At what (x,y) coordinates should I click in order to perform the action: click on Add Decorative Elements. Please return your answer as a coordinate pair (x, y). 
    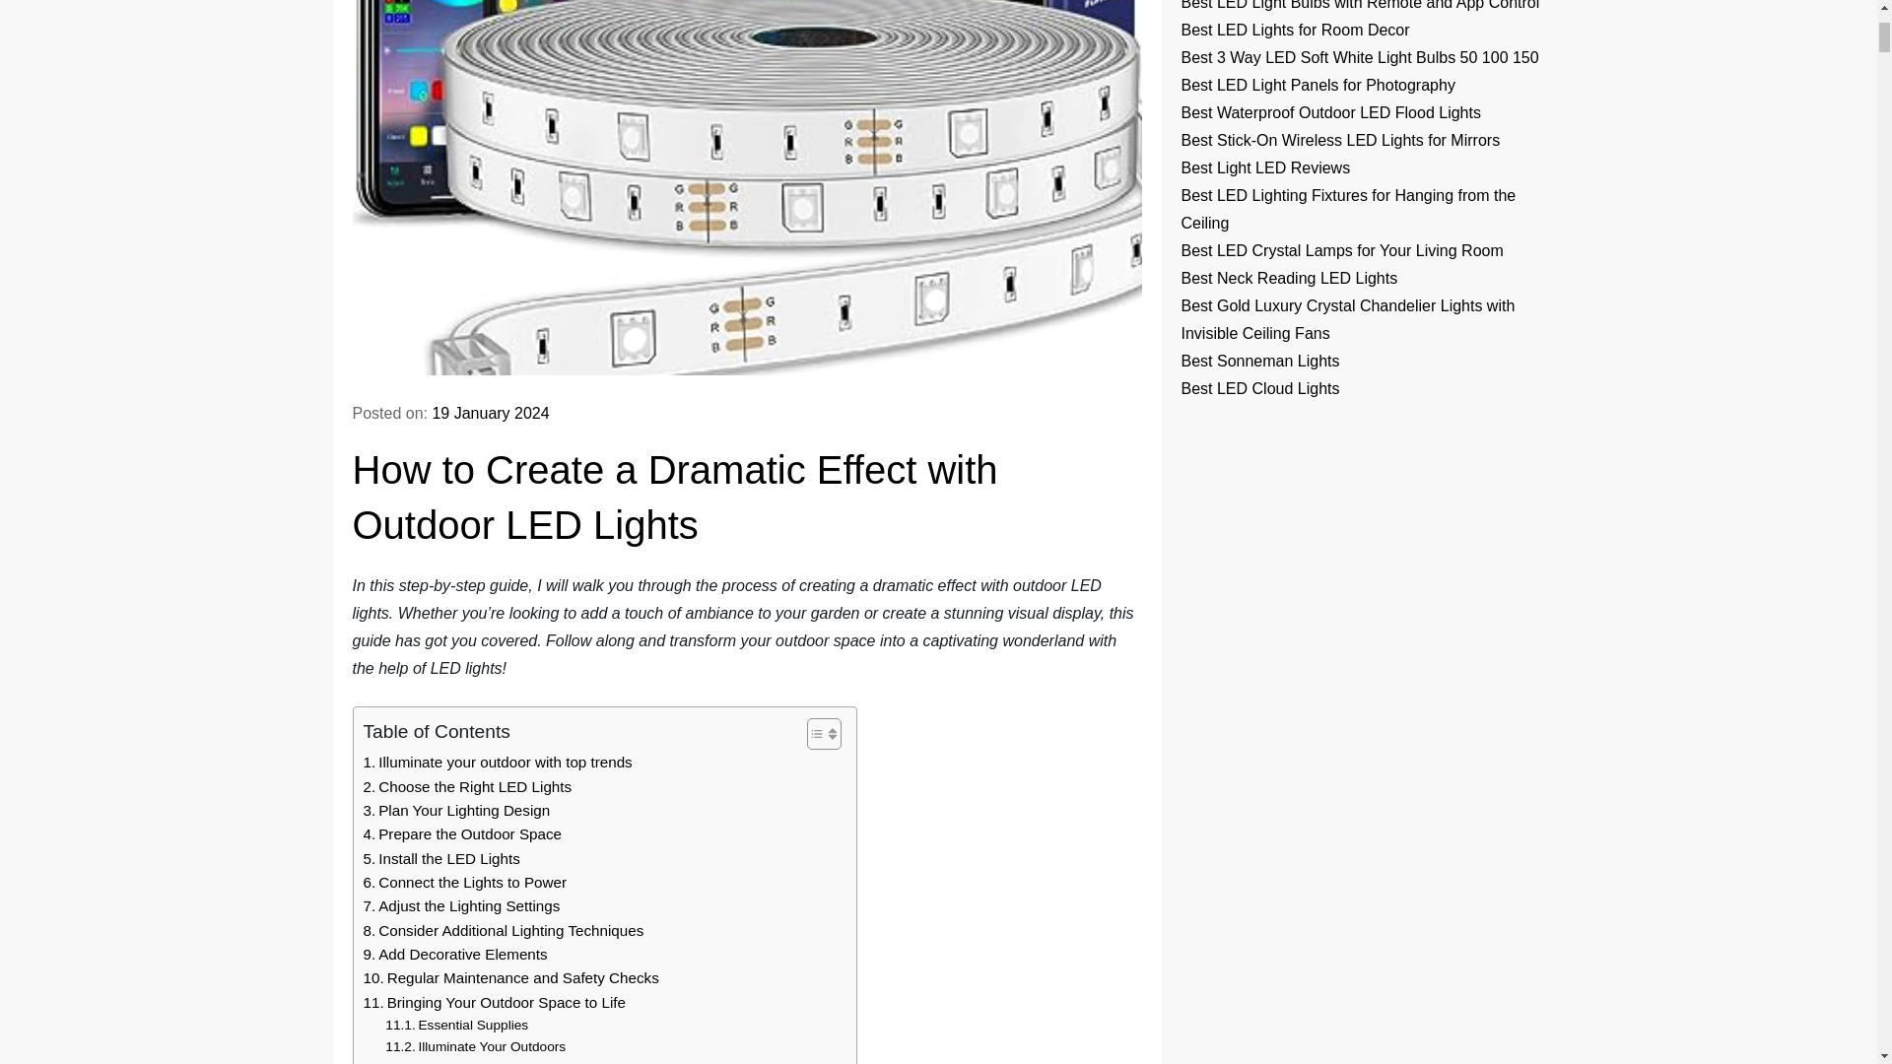
    Looking at the image, I should click on (454, 954).